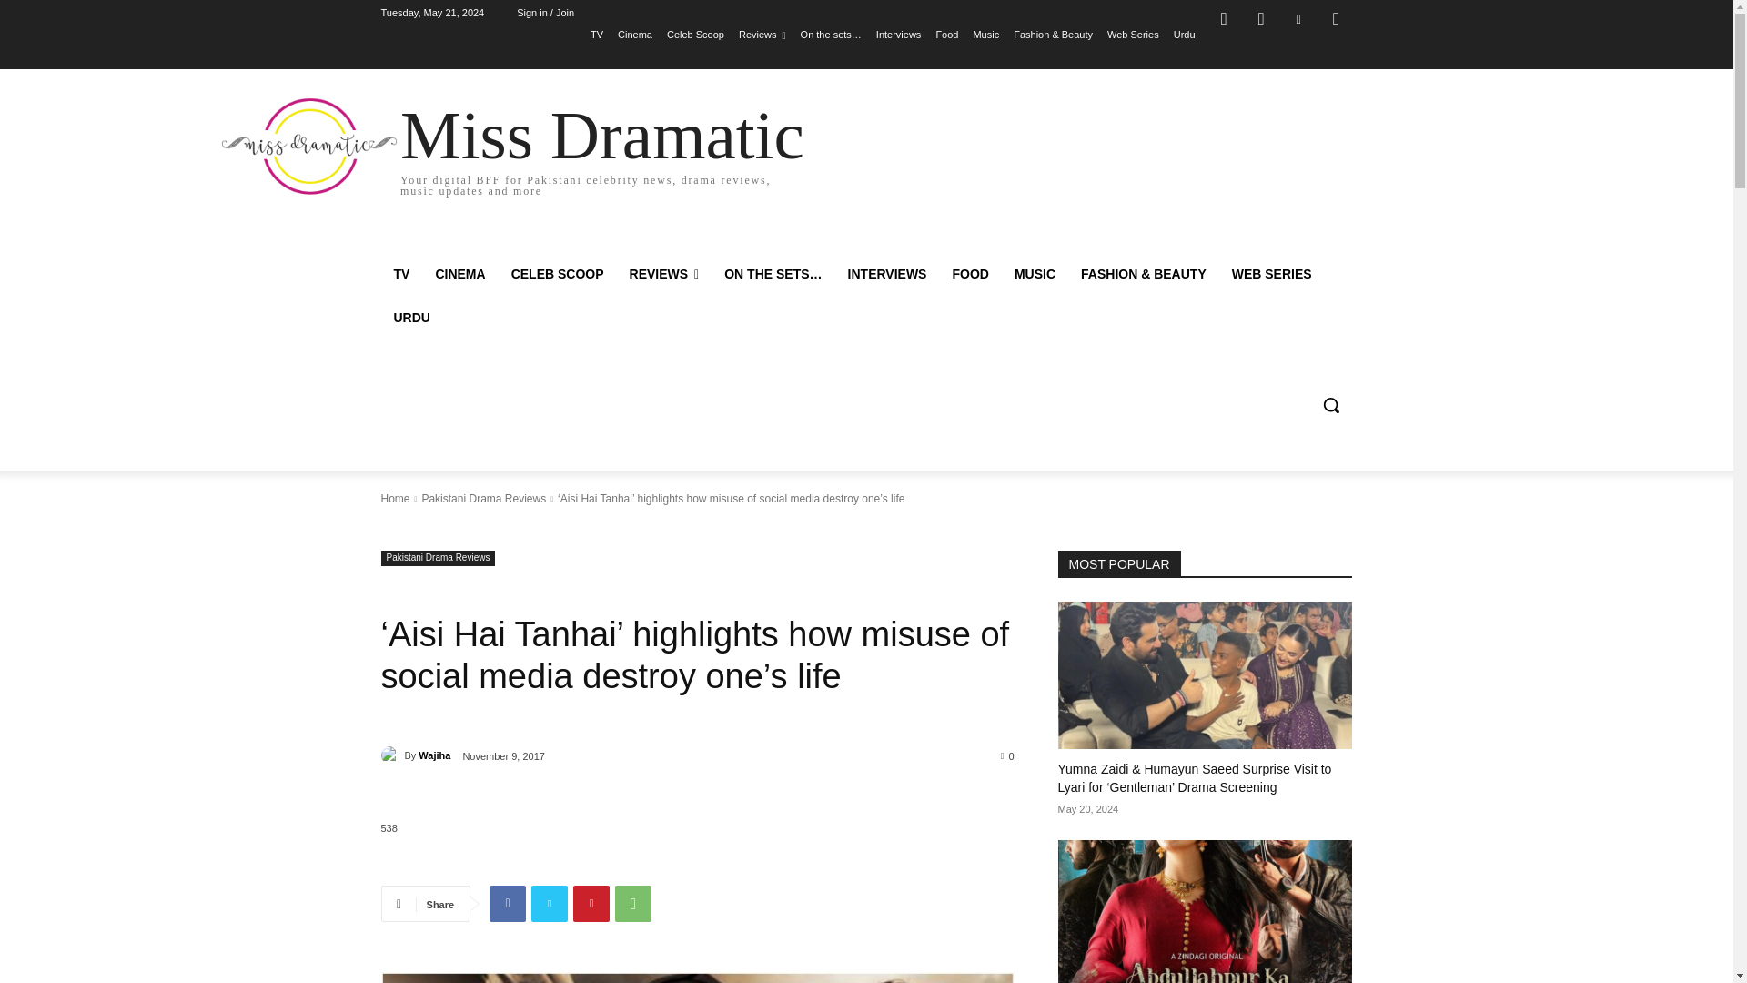  What do you see at coordinates (482, 499) in the screenshot?
I see `View all posts in Pakistani Drama Reviews` at bounding box center [482, 499].